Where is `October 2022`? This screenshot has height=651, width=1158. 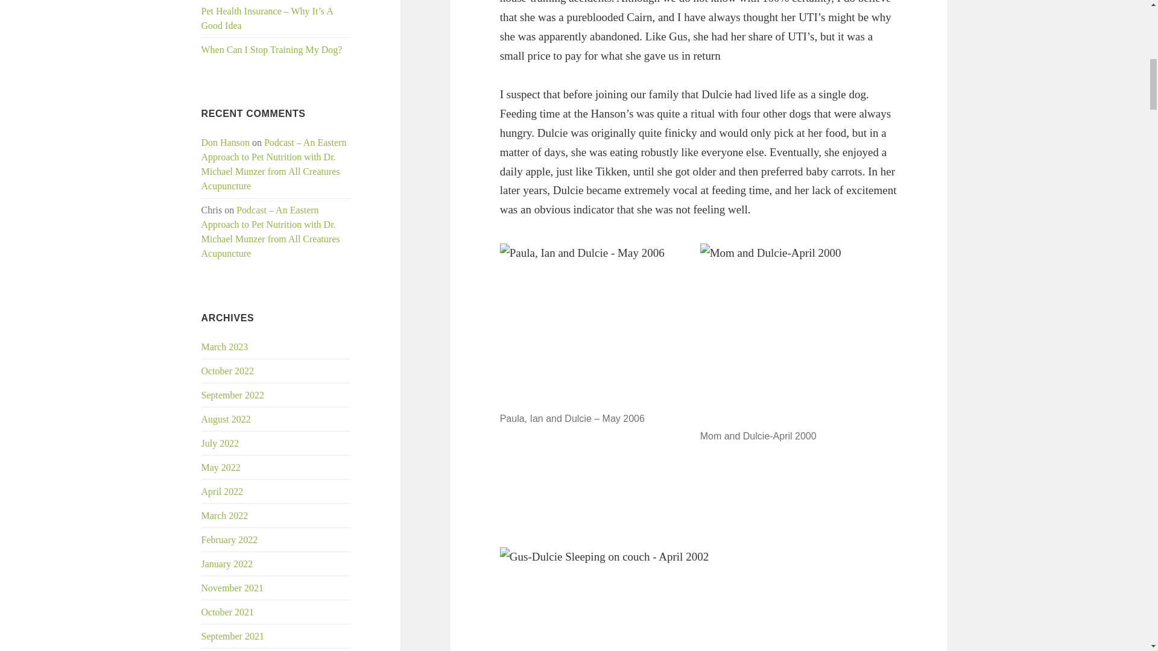 October 2022 is located at coordinates (228, 371).